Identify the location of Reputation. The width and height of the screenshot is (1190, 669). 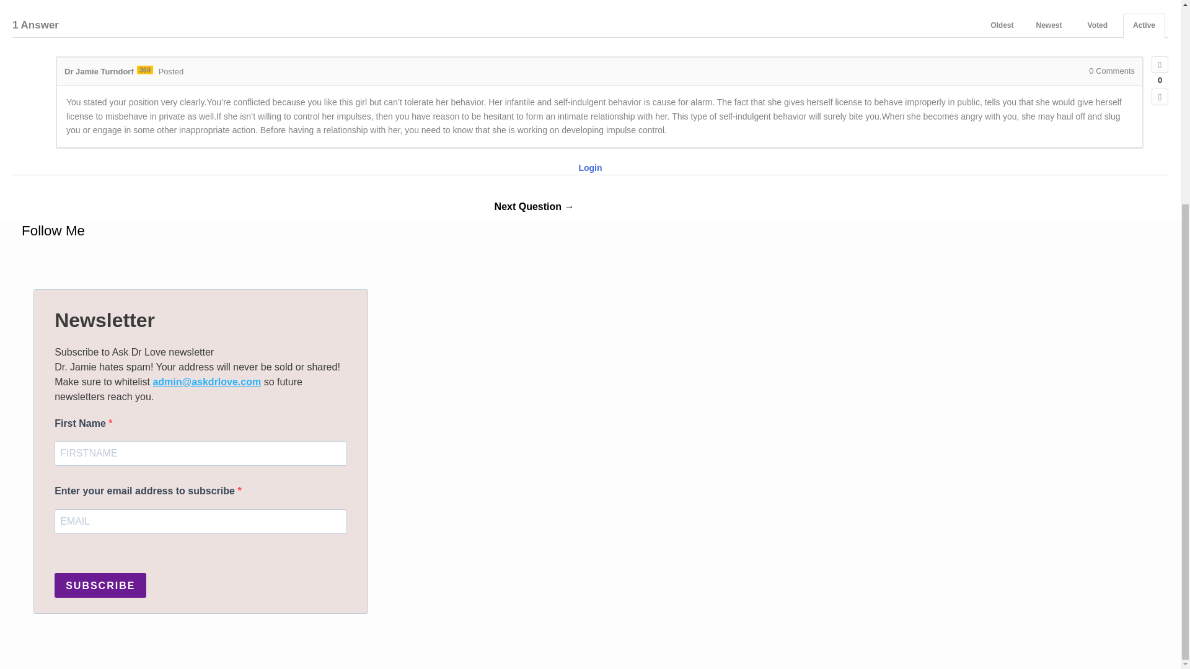
(145, 69).